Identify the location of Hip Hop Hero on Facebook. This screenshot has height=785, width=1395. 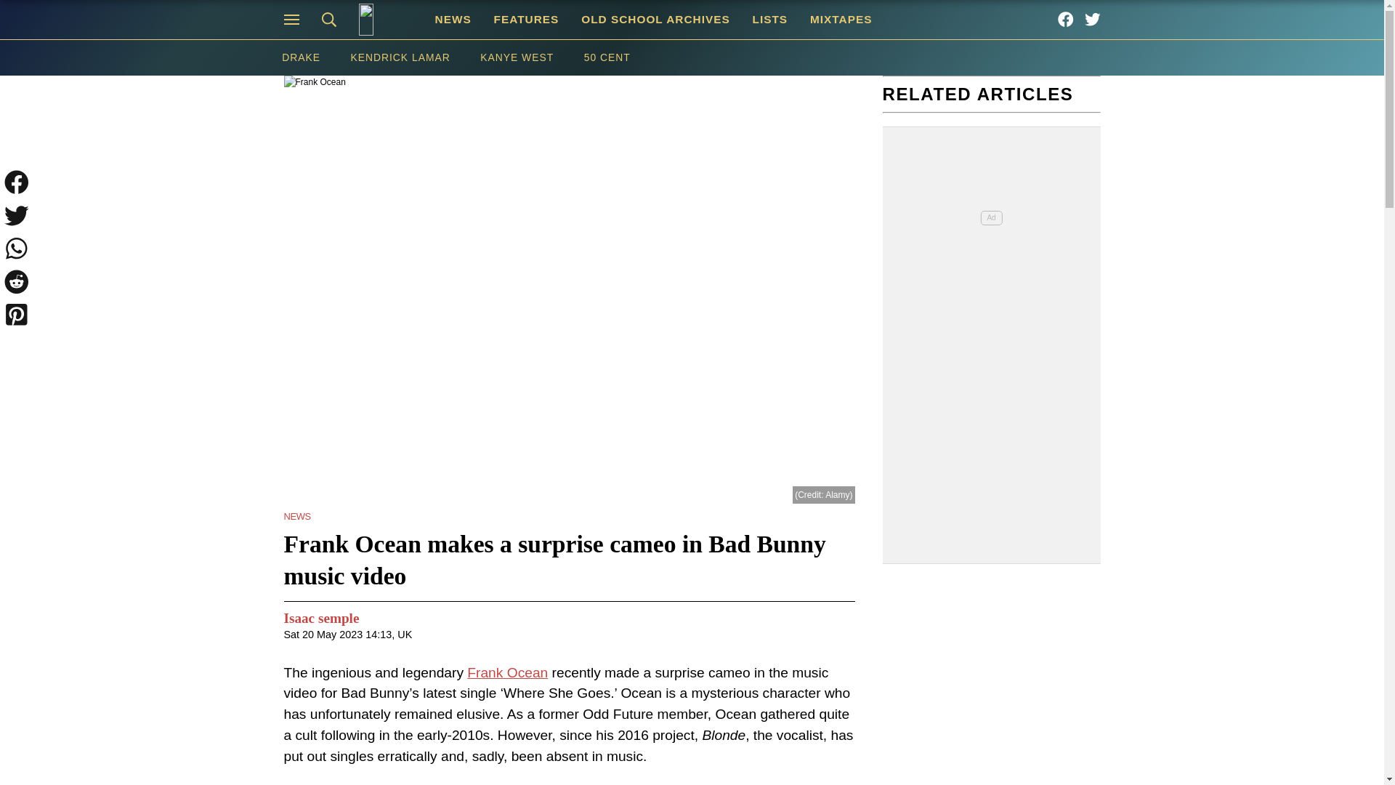
(1065, 19).